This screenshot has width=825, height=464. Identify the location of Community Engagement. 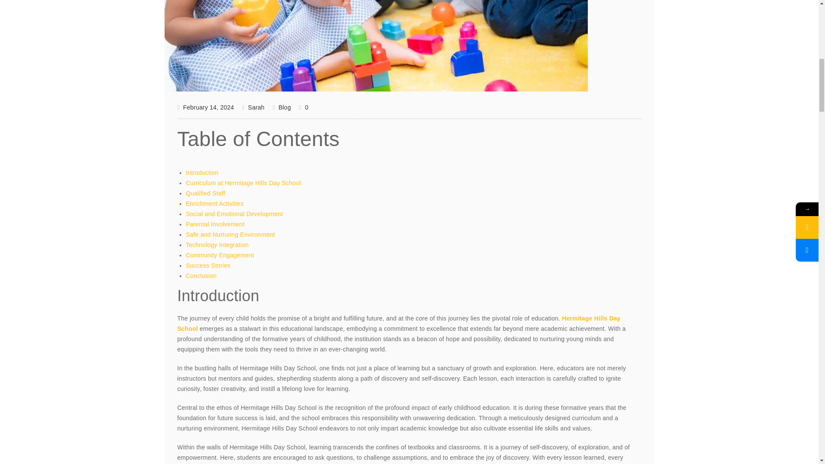
(220, 255).